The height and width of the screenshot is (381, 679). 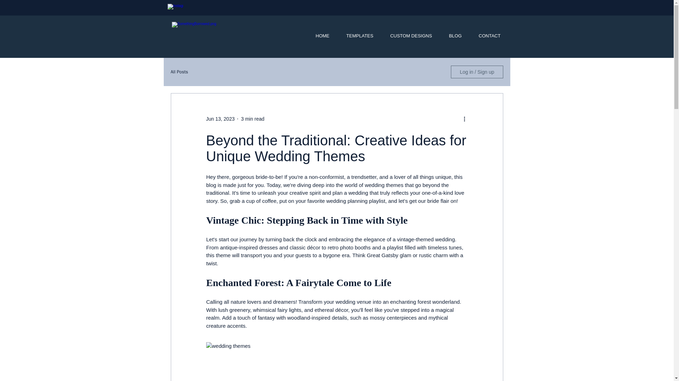 I want to click on TEMPLATES, so click(x=360, y=36).